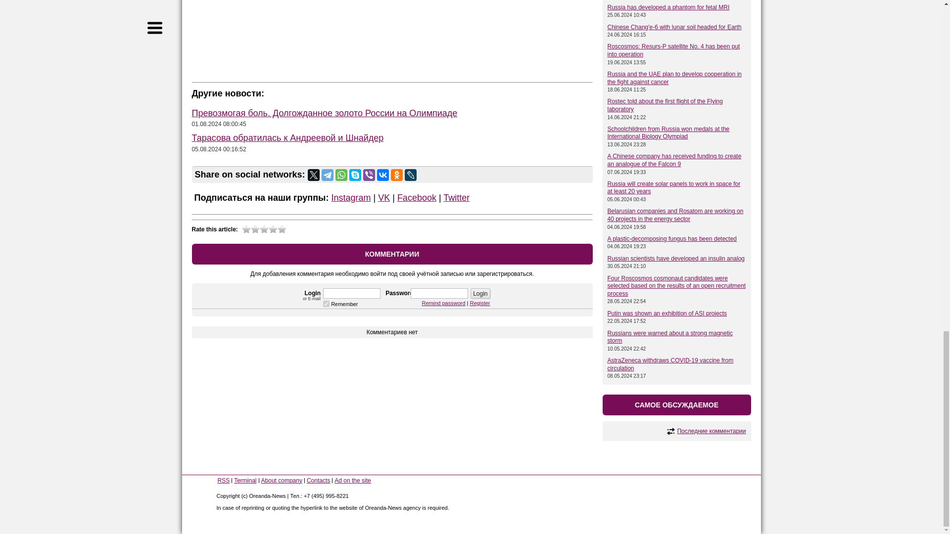 The height and width of the screenshot is (534, 950). I want to click on Login, so click(480, 293).